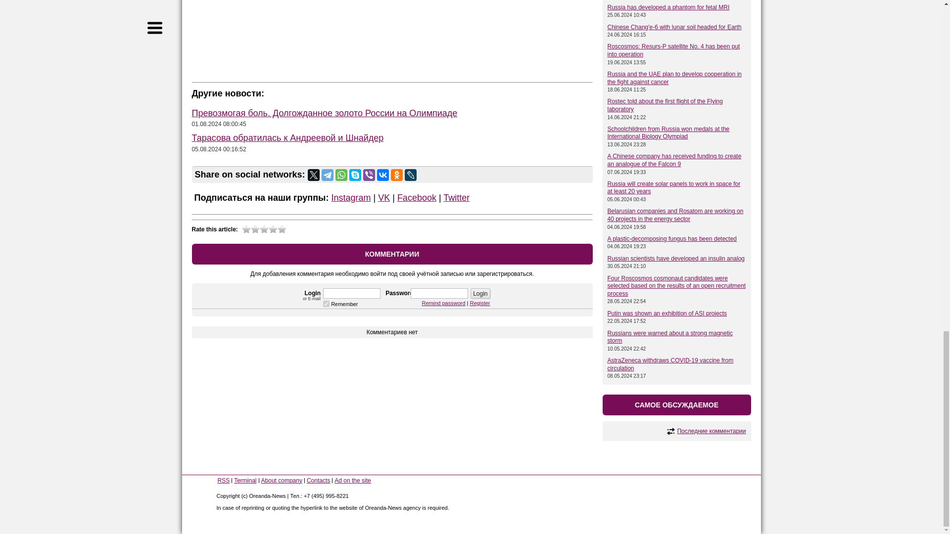 The height and width of the screenshot is (534, 950). I want to click on Login, so click(480, 293).